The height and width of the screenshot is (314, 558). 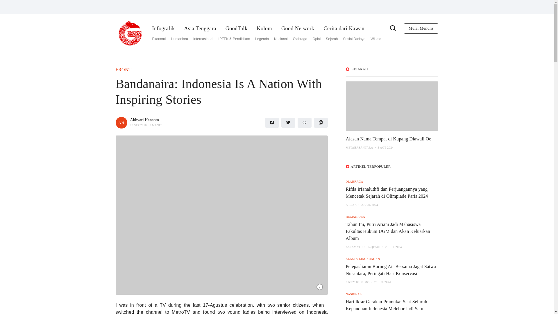 I want to click on Internasional, so click(x=203, y=39).